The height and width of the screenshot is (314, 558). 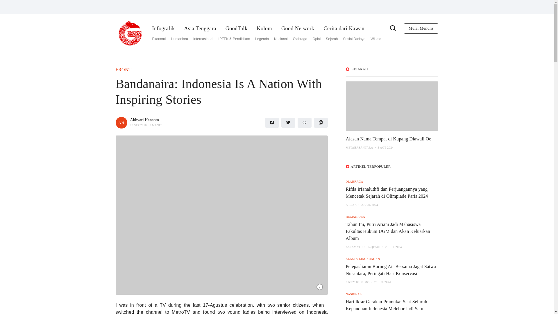 I want to click on Internasional, so click(x=203, y=39).